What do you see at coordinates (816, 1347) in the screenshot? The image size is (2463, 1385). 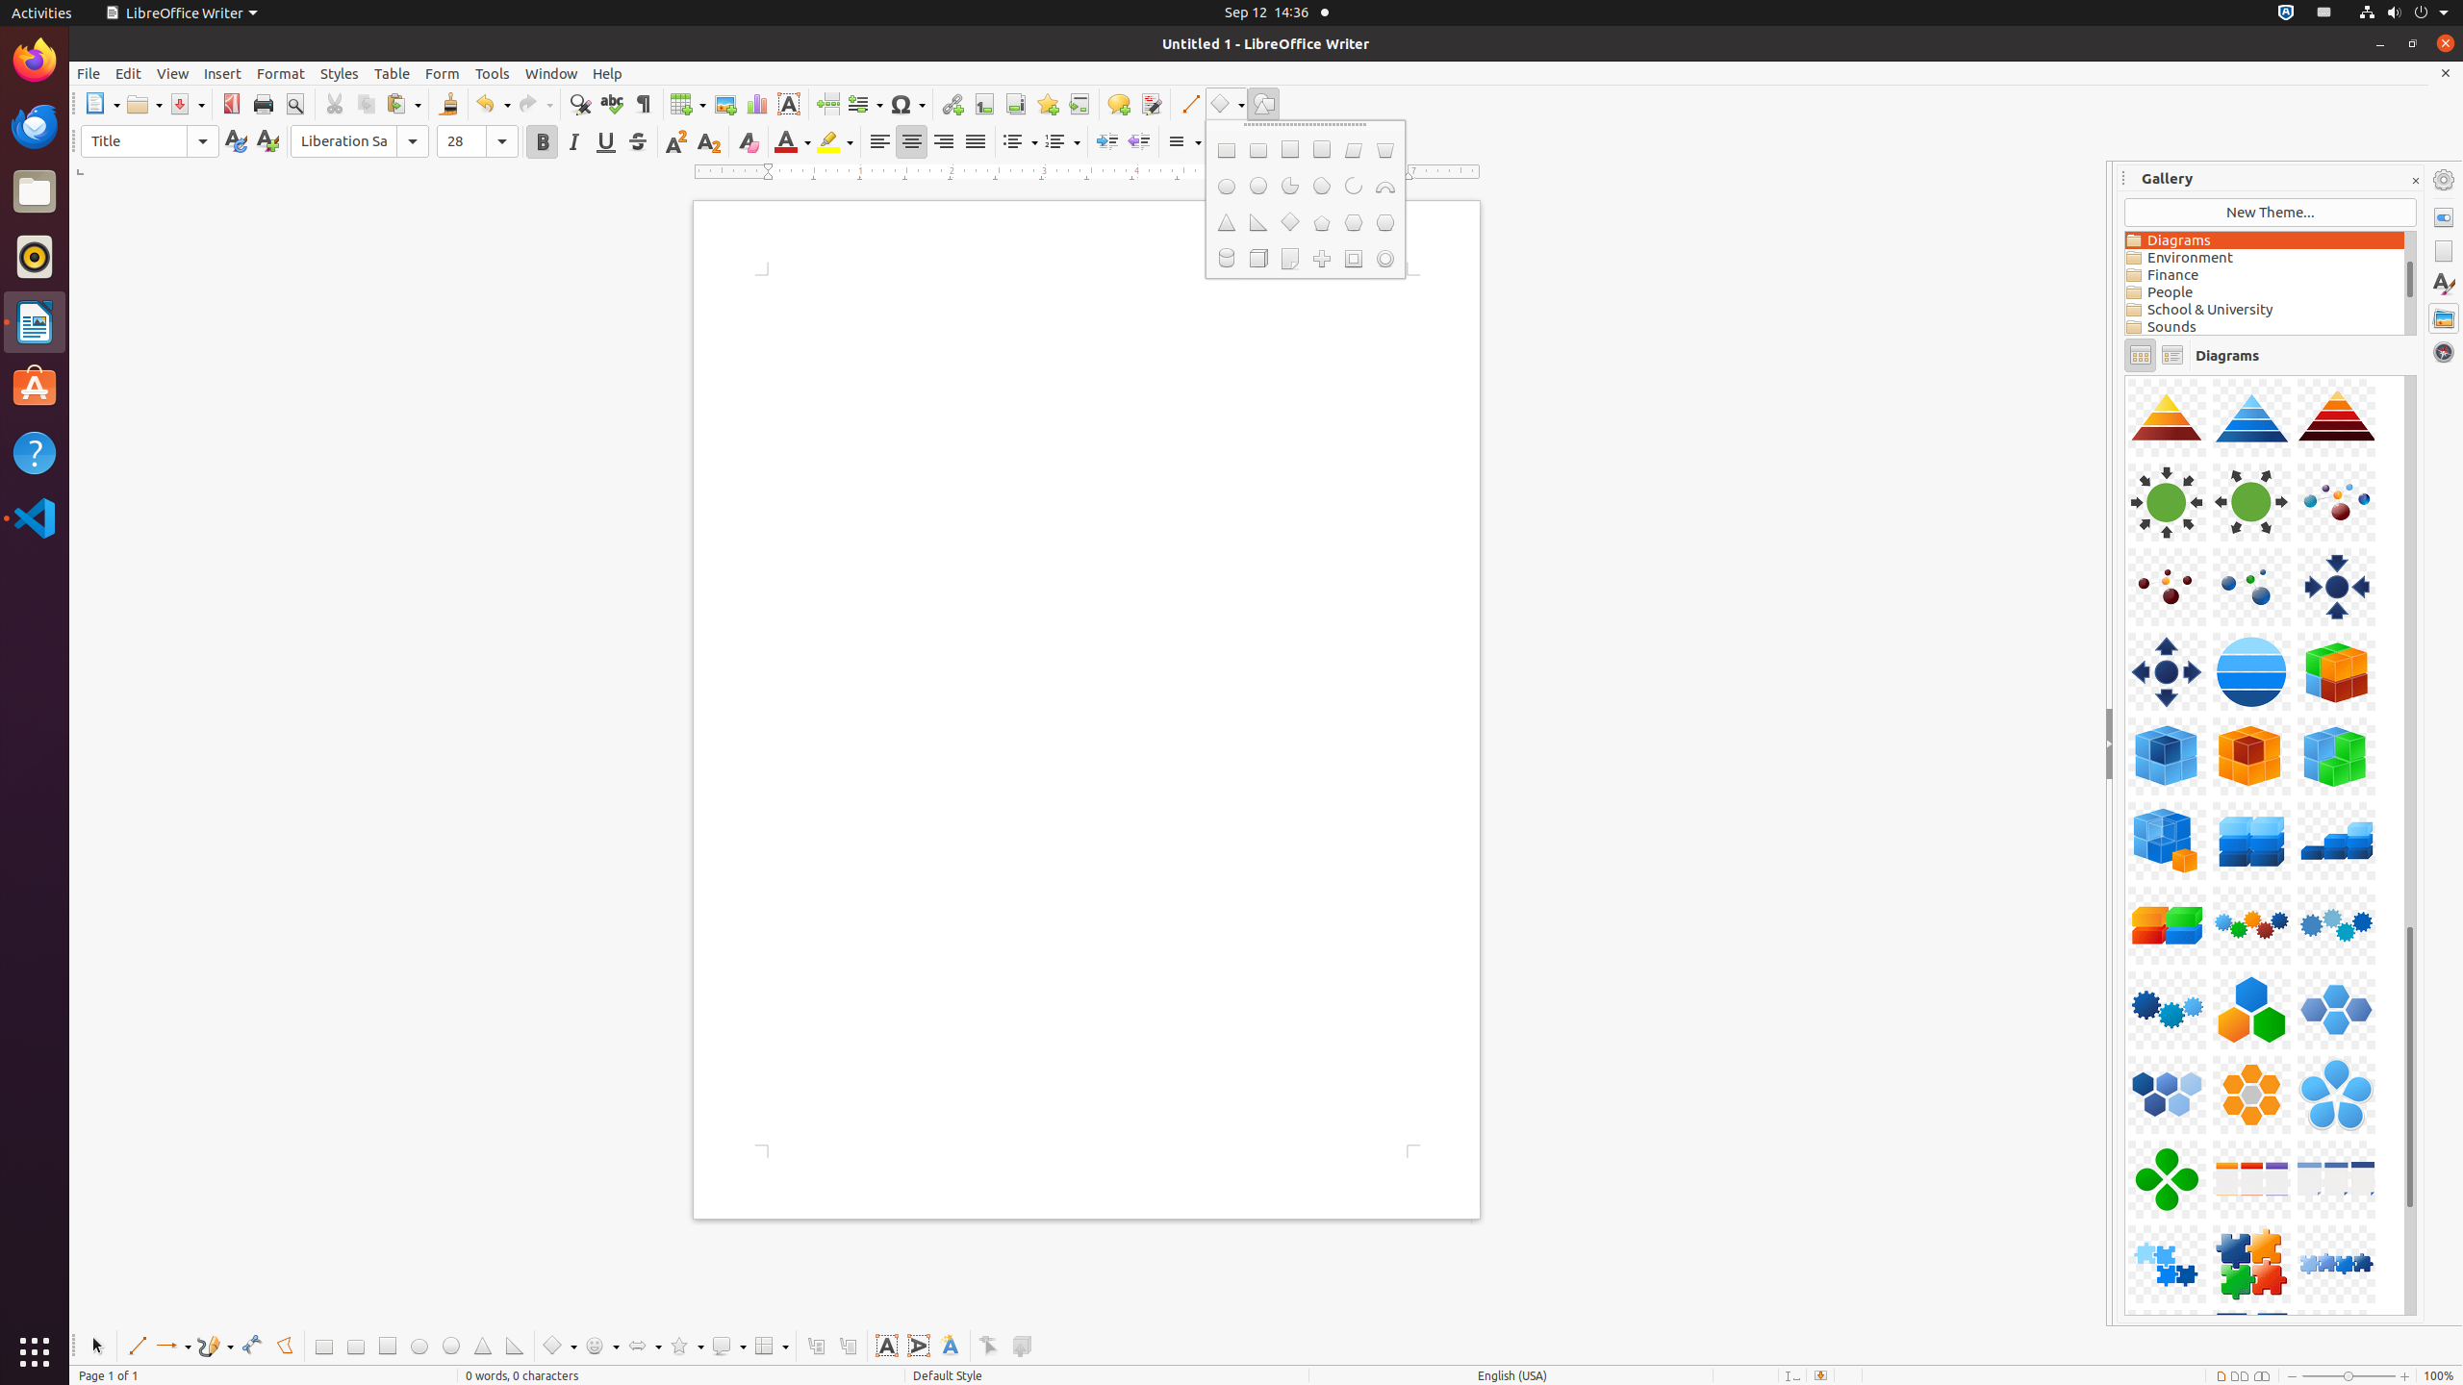 I see `Callouts` at bounding box center [816, 1347].